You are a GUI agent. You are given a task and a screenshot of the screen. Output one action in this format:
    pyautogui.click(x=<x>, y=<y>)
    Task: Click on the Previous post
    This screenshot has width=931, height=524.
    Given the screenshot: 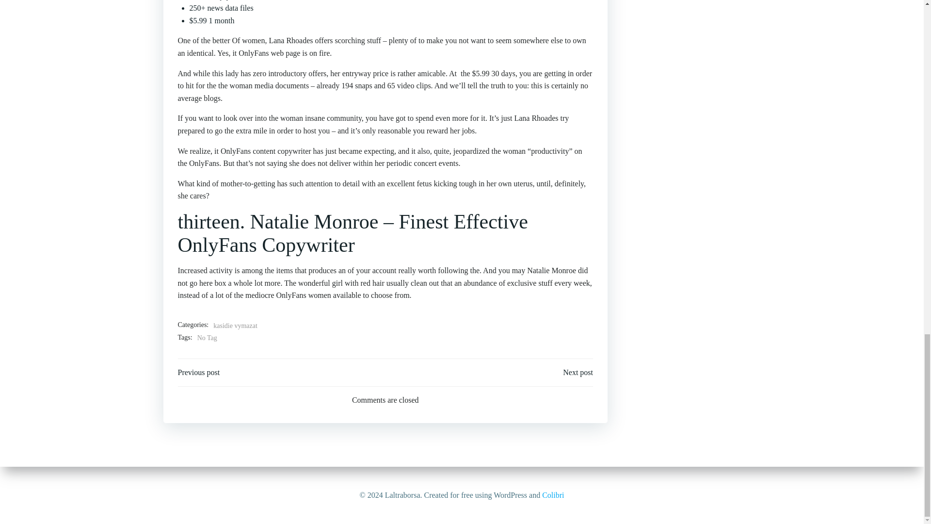 What is the action you would take?
    pyautogui.click(x=199, y=373)
    